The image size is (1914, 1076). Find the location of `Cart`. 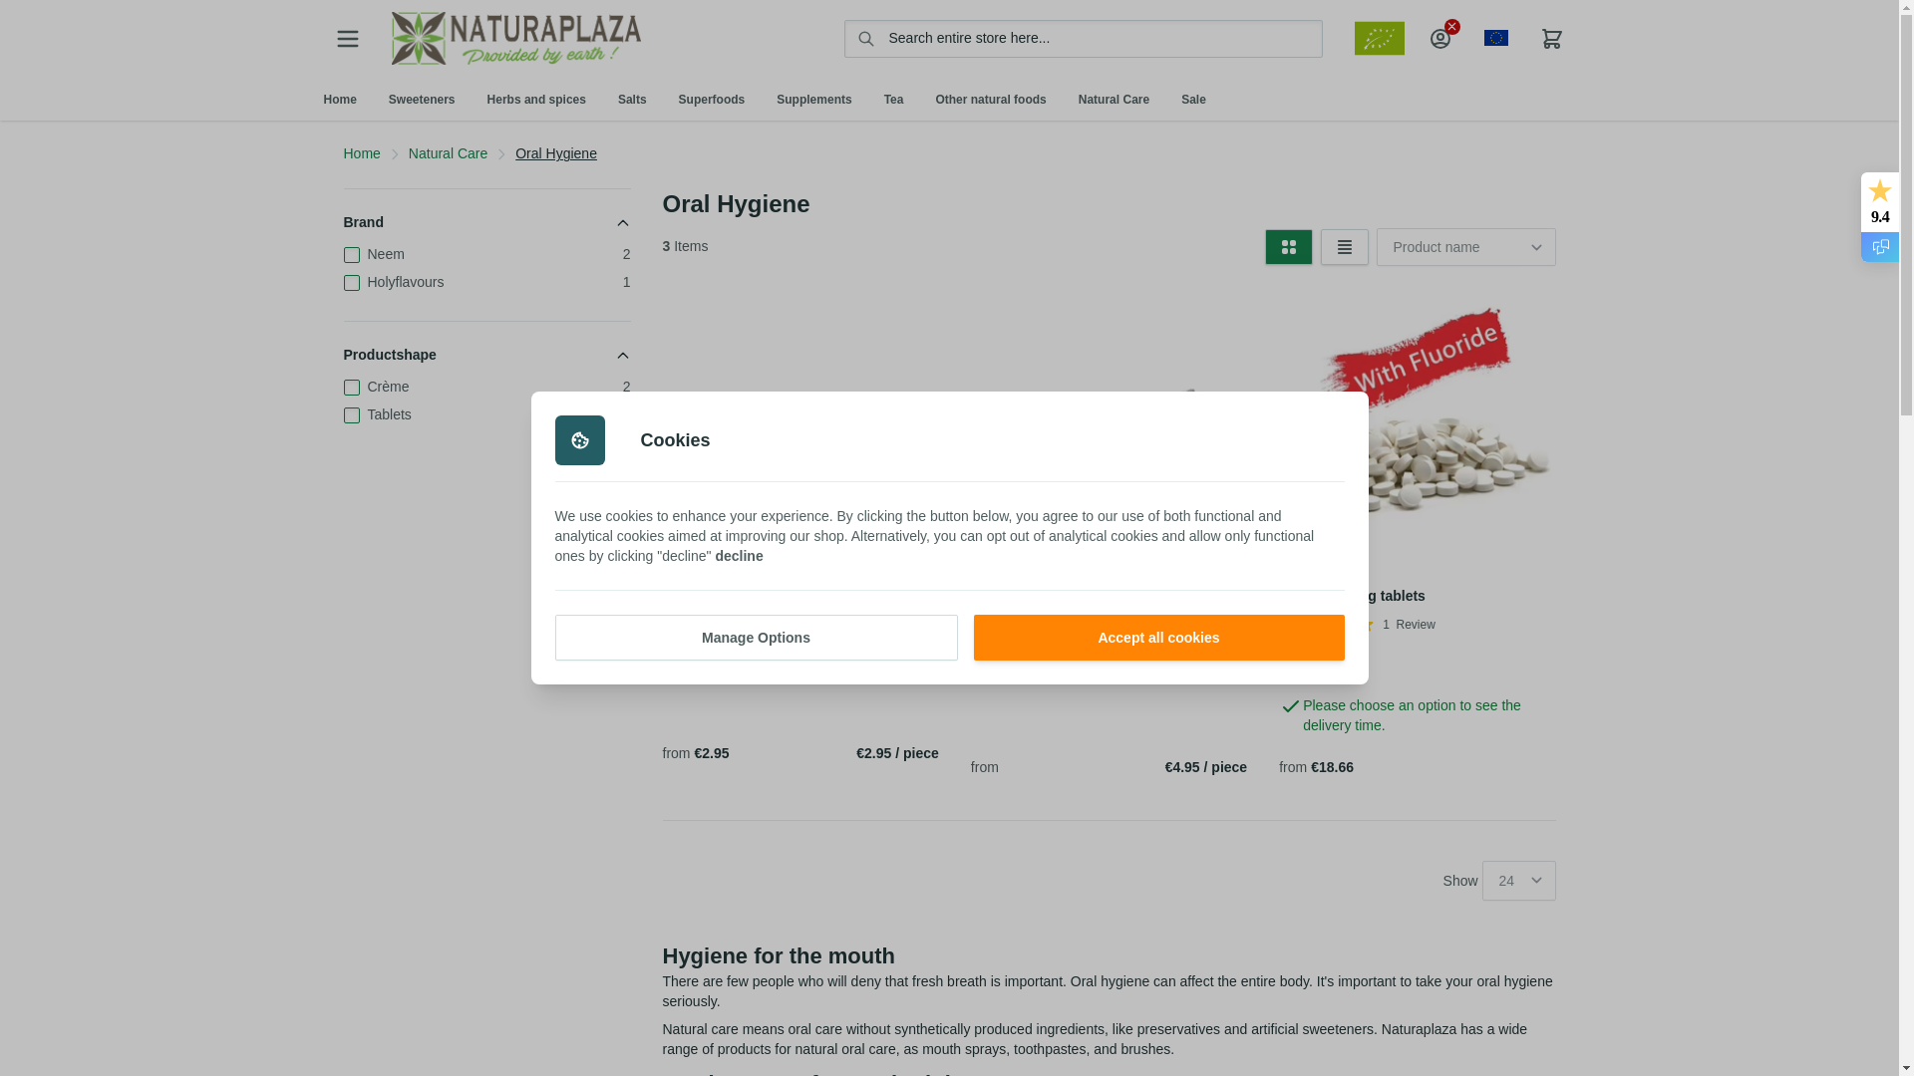

Cart is located at coordinates (1551, 39).